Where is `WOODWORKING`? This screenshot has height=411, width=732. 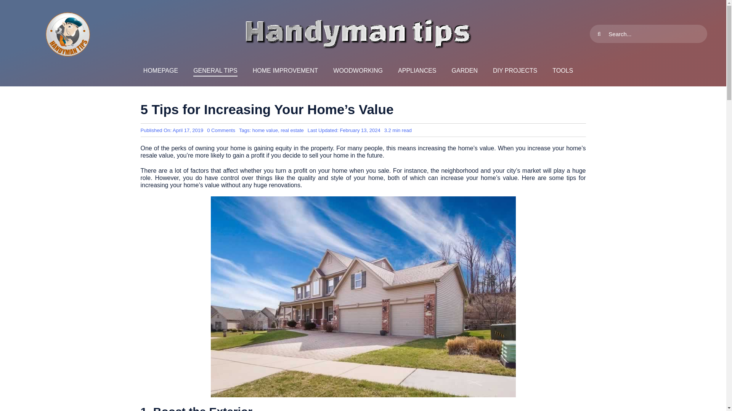 WOODWORKING is located at coordinates (358, 71).